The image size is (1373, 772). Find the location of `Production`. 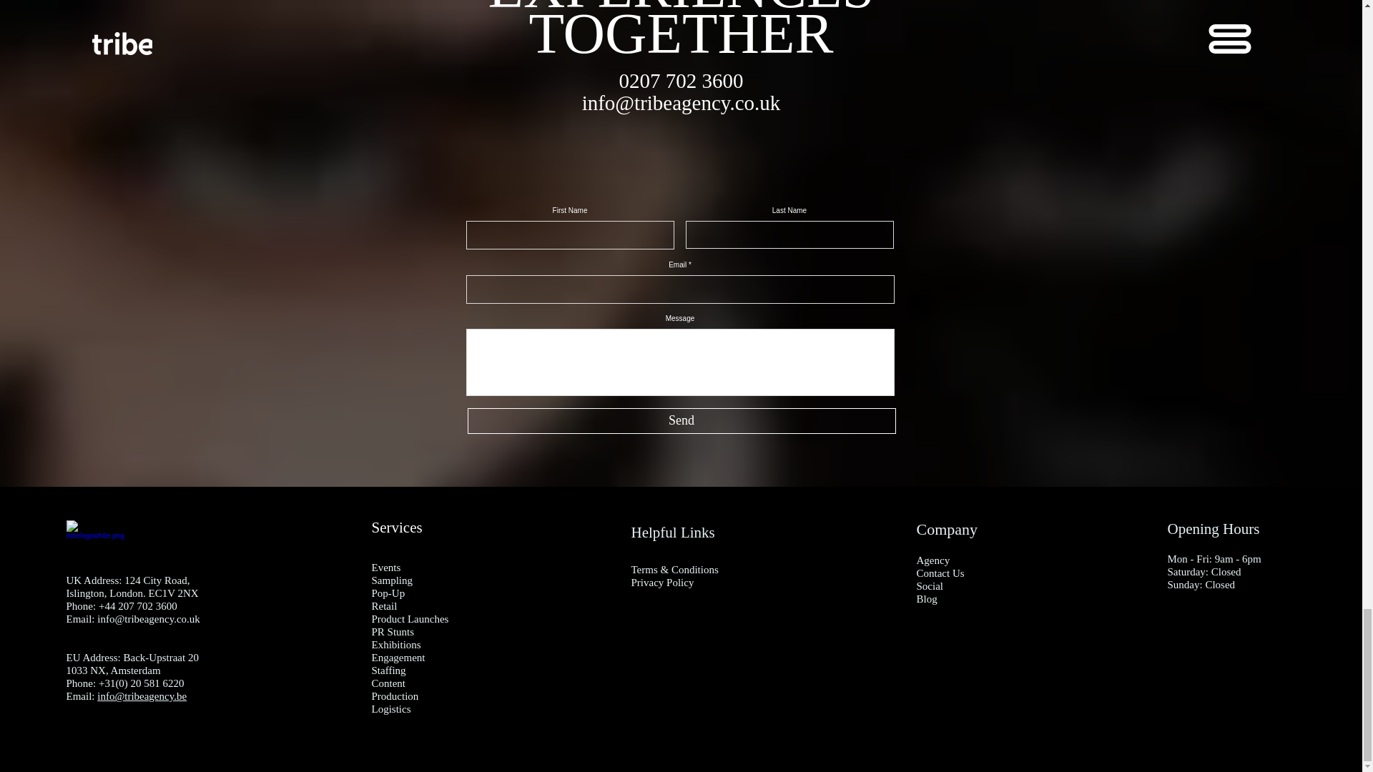

Production is located at coordinates (395, 696).